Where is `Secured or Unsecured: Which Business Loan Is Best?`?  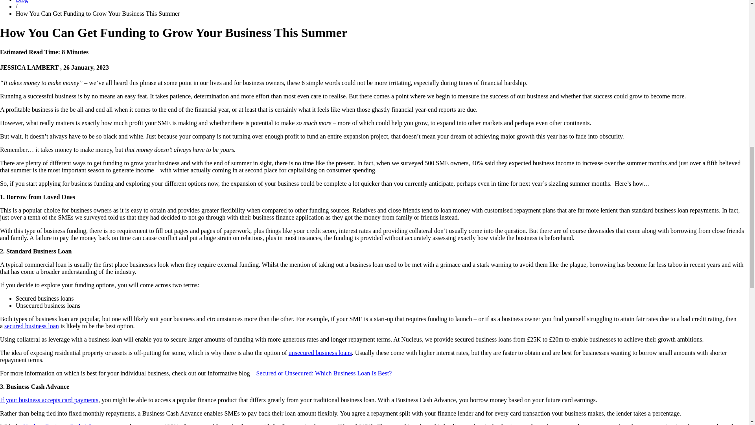
Secured or Unsecured: Which Business Loan Is Best? is located at coordinates (324, 373).